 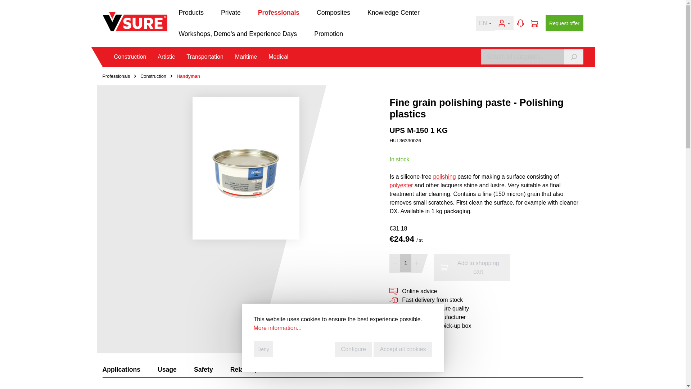 I want to click on Promotion, so click(x=328, y=34).